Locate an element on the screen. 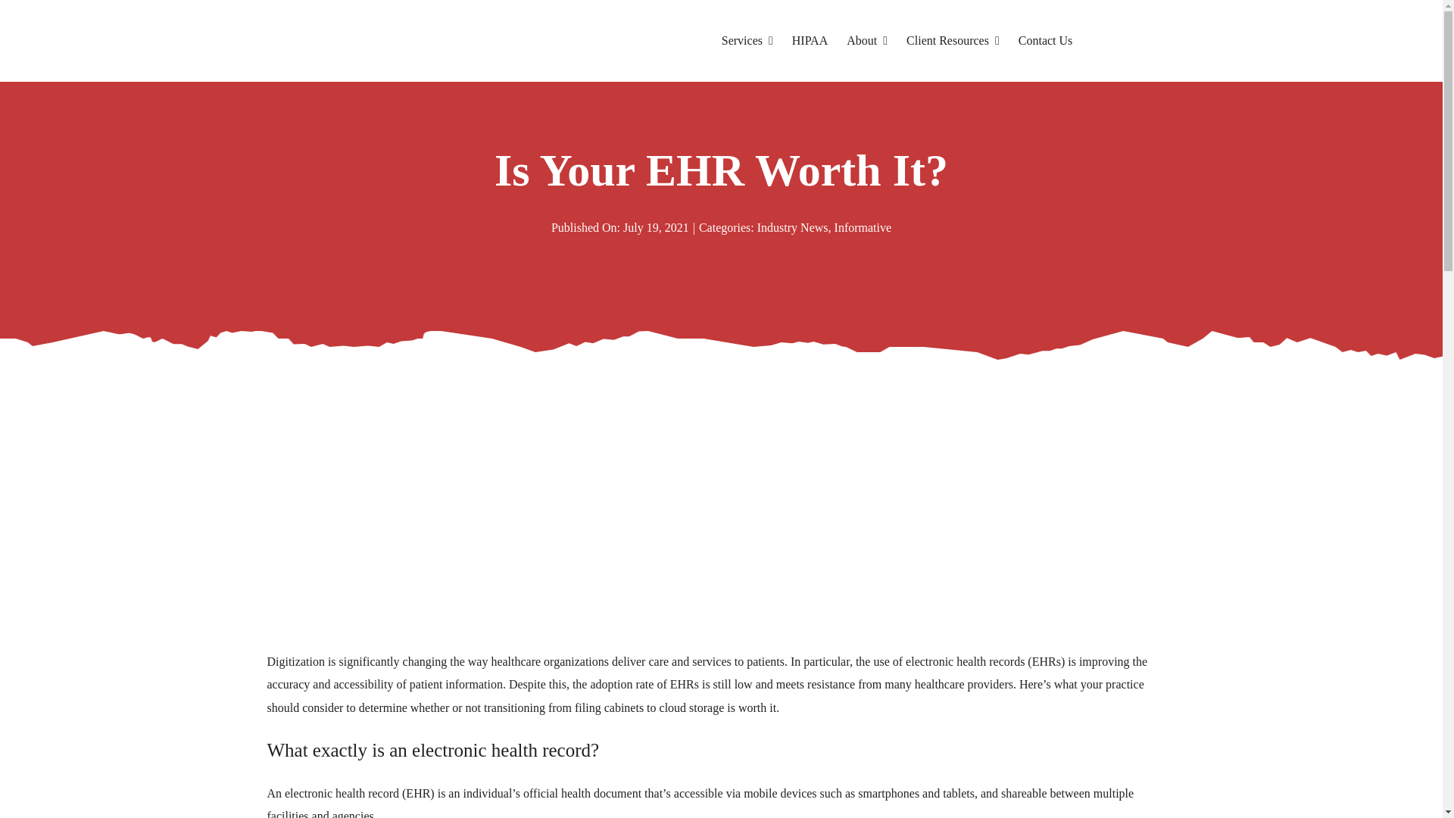  Informative is located at coordinates (863, 227).